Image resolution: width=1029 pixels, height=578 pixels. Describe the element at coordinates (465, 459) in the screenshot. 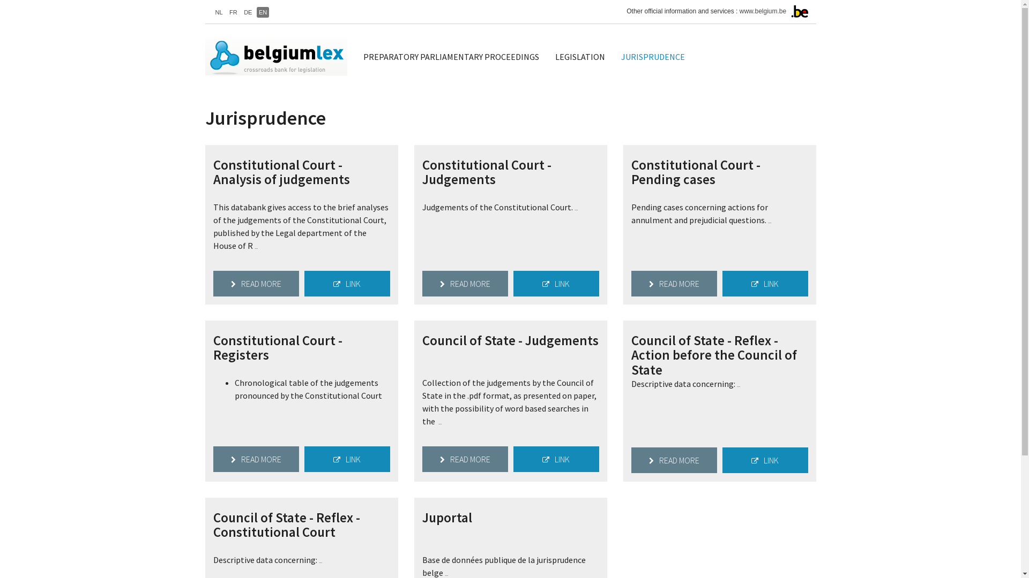

I see `READ MORE` at that location.